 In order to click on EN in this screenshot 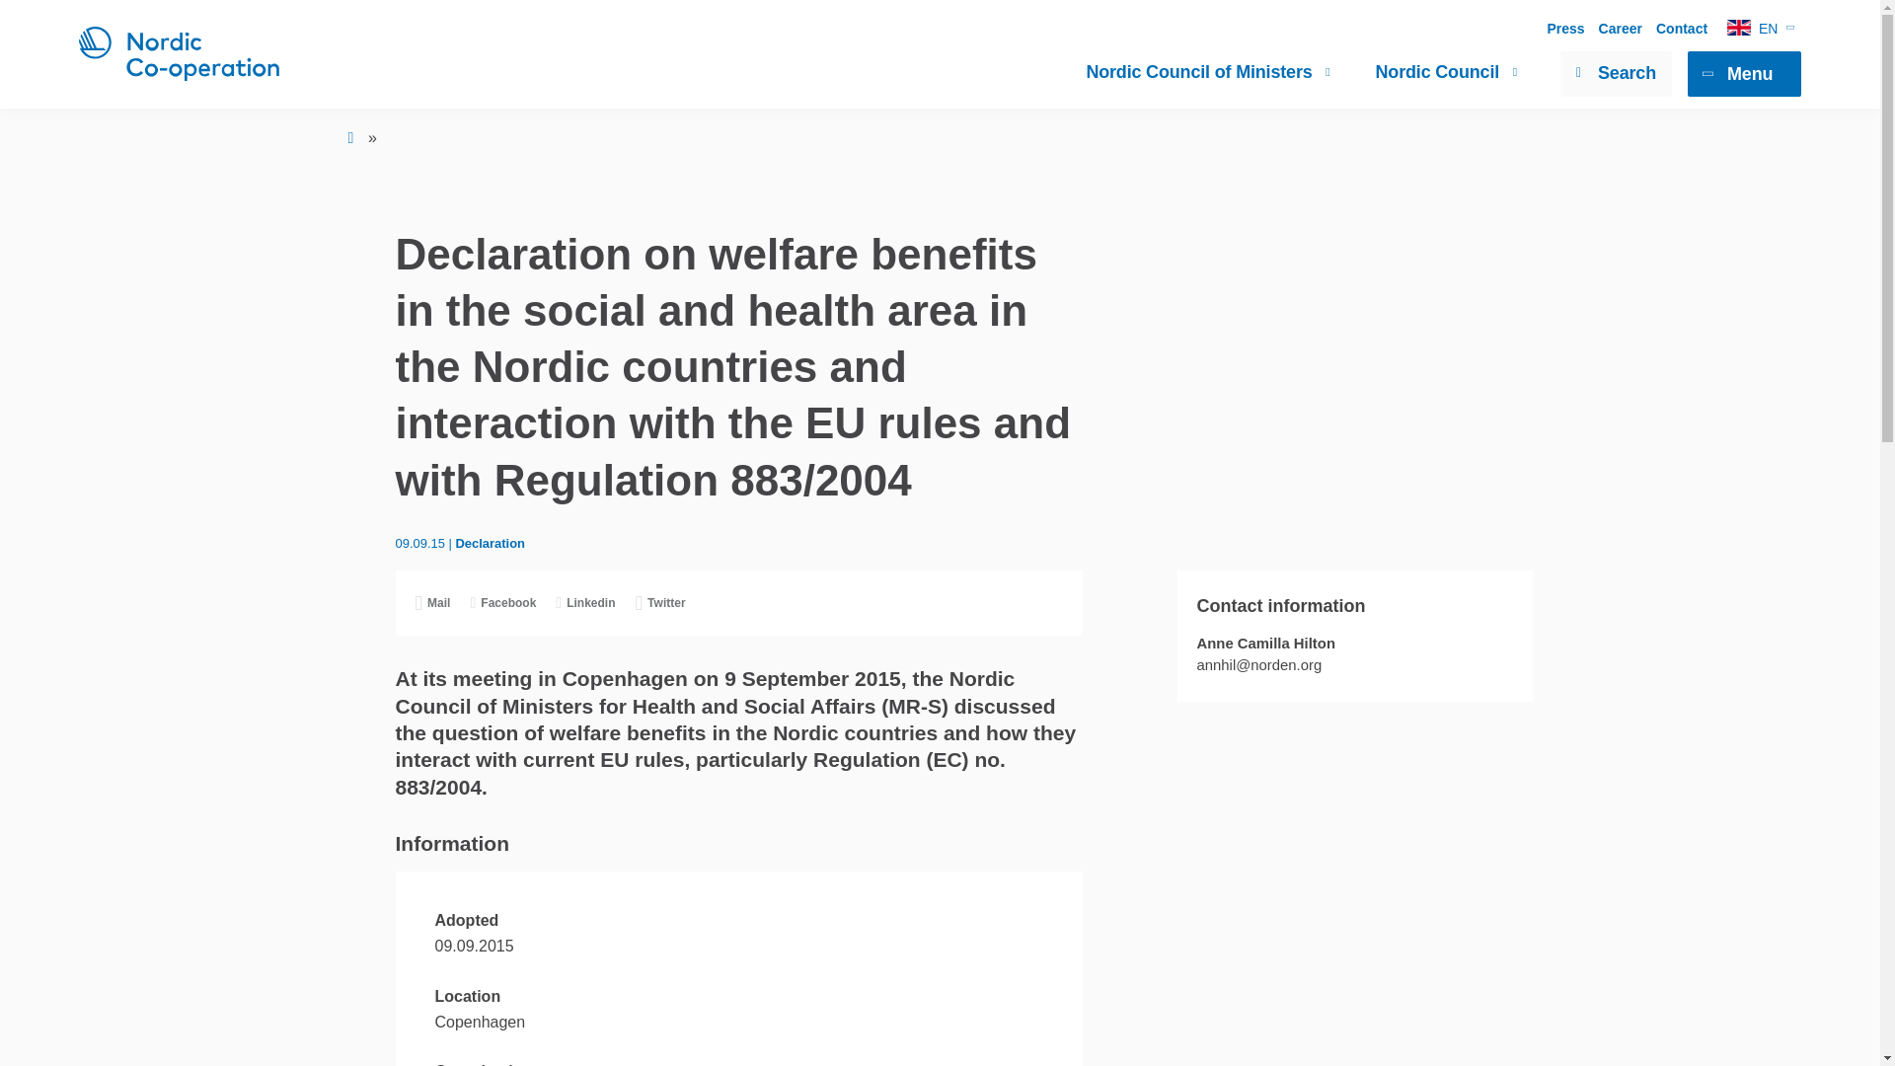, I will do `click(1760, 28)`.